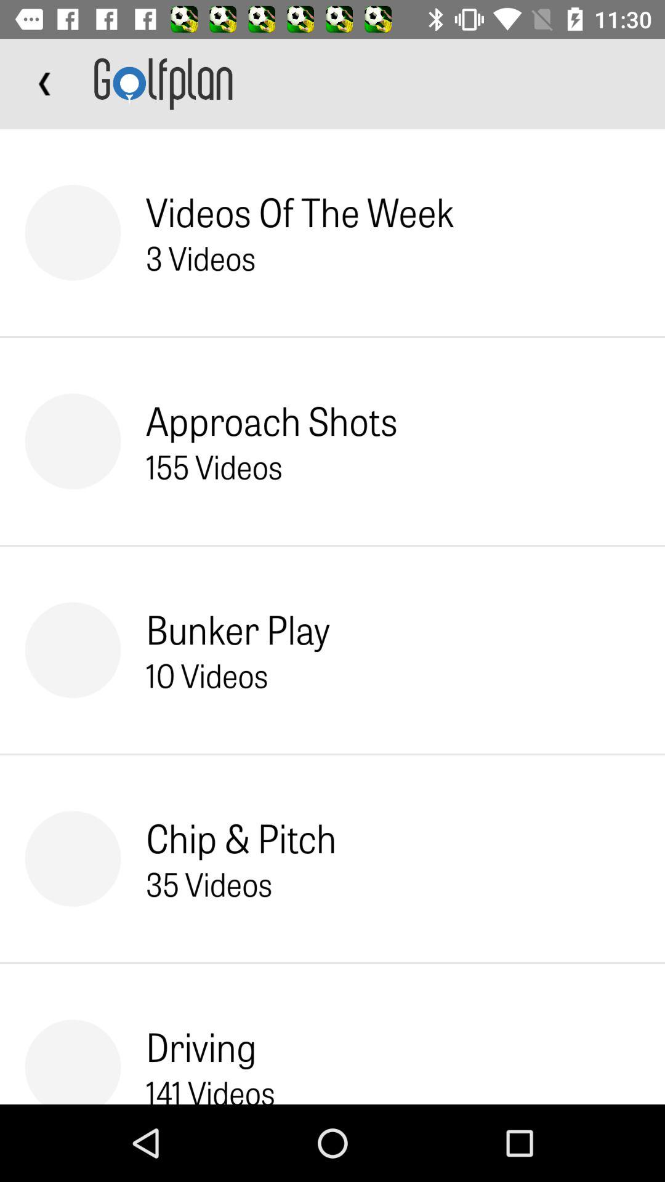 The height and width of the screenshot is (1182, 665). I want to click on open icon above approach shots item, so click(201, 257).